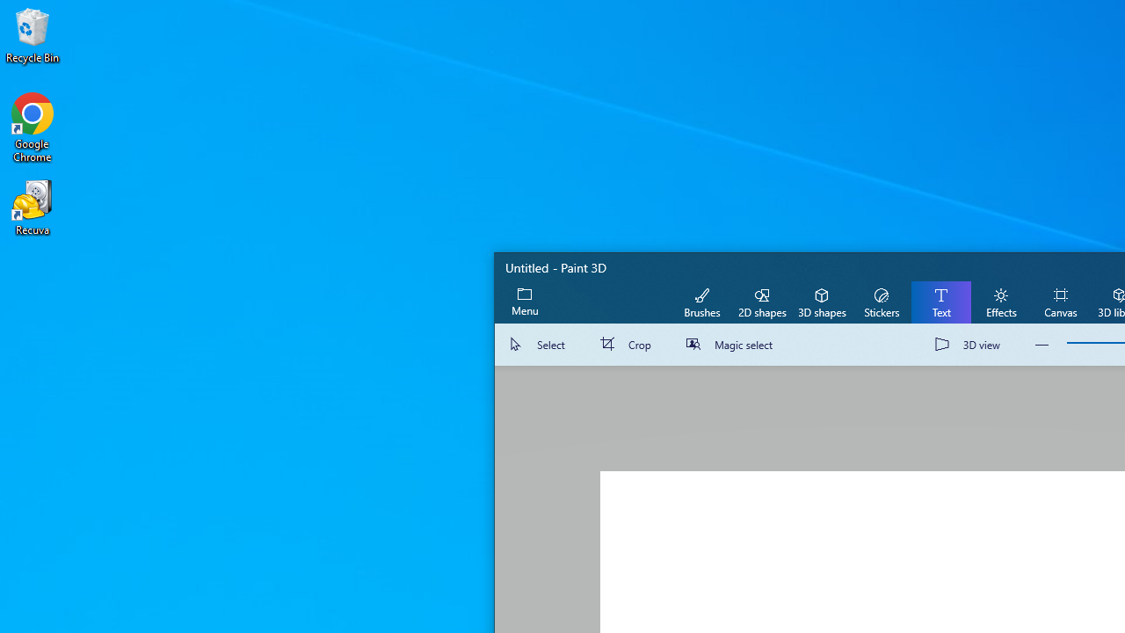  Describe the element at coordinates (540, 345) in the screenshot. I see `Select` at that location.